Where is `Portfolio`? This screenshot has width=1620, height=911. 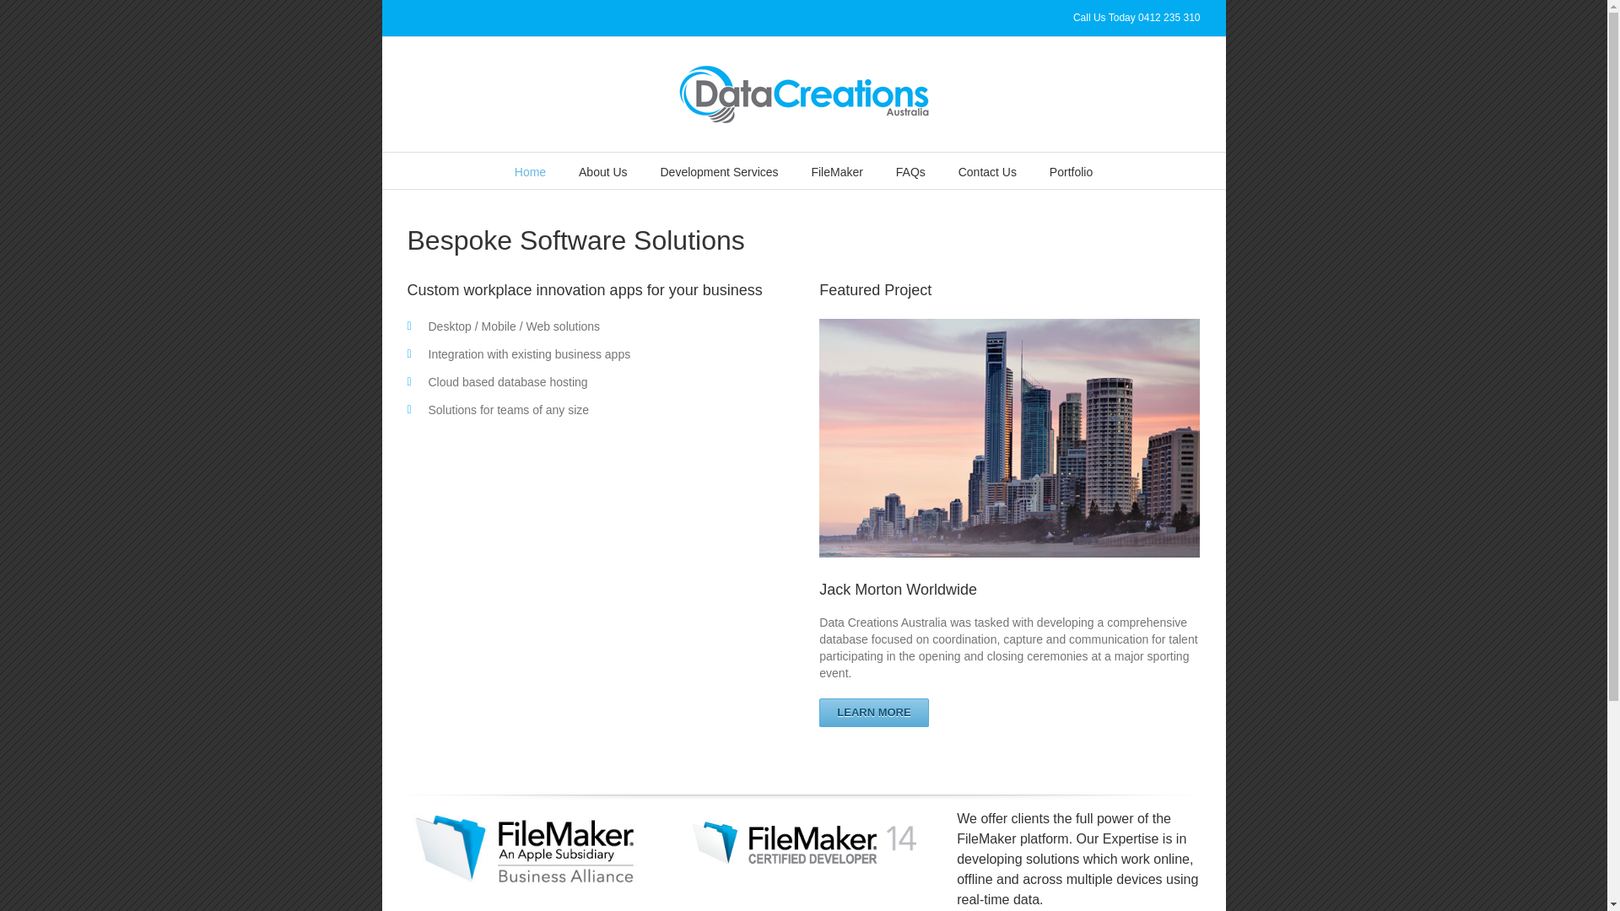
Portfolio is located at coordinates (1072, 170).